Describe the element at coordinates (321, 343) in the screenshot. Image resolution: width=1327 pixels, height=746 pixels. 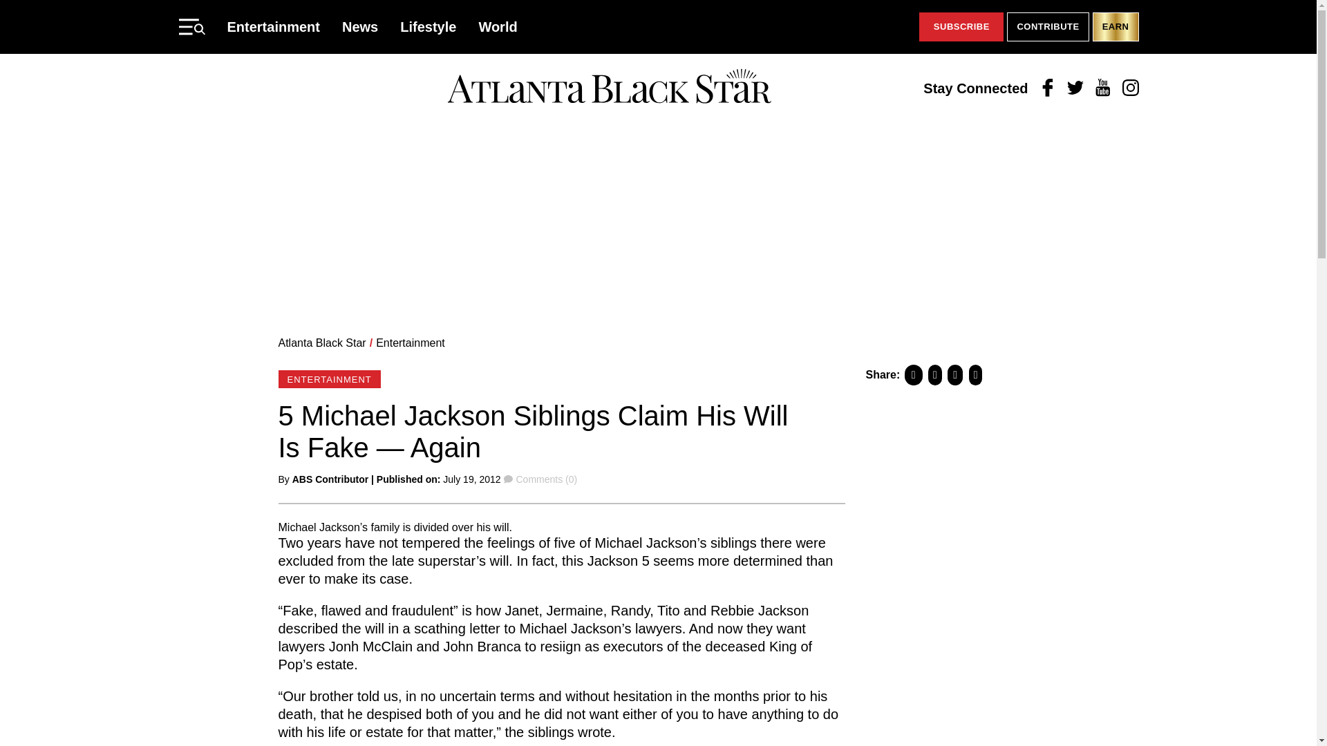
I see `Atlanta Black Star` at that location.